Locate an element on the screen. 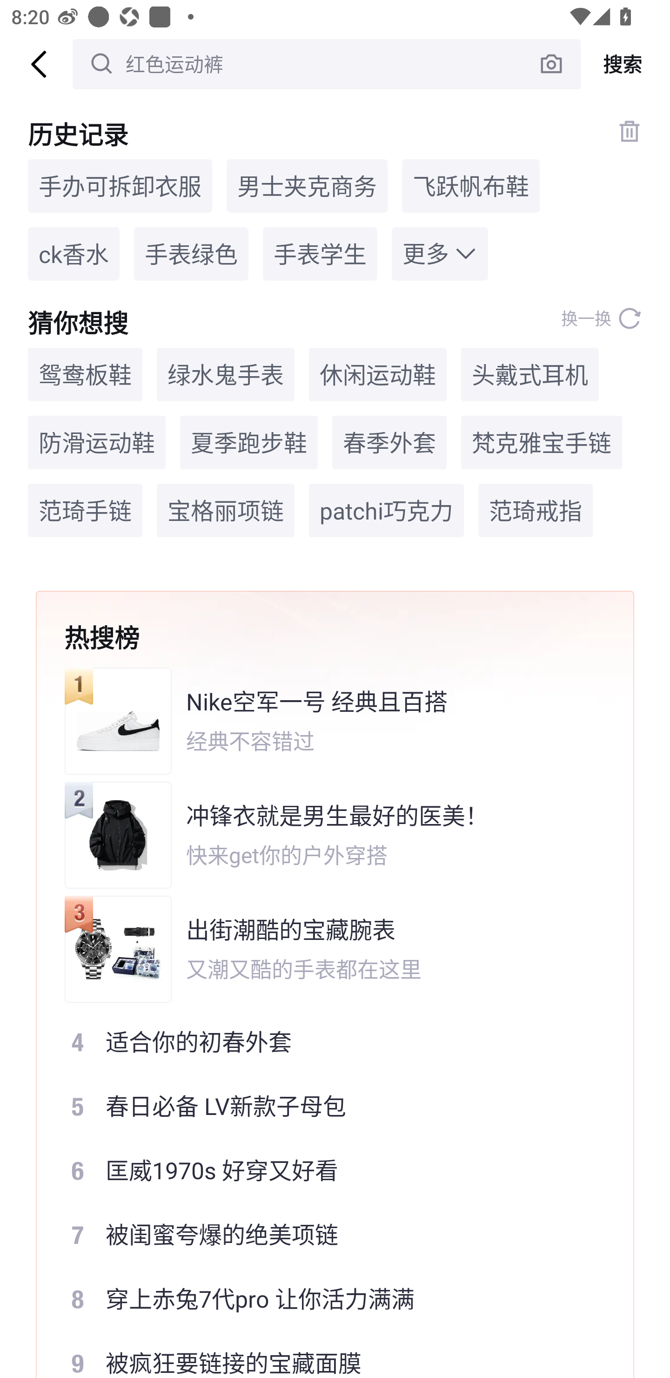 The height and width of the screenshot is (1378, 670). 休闲运动鞋 is located at coordinates (378, 374).